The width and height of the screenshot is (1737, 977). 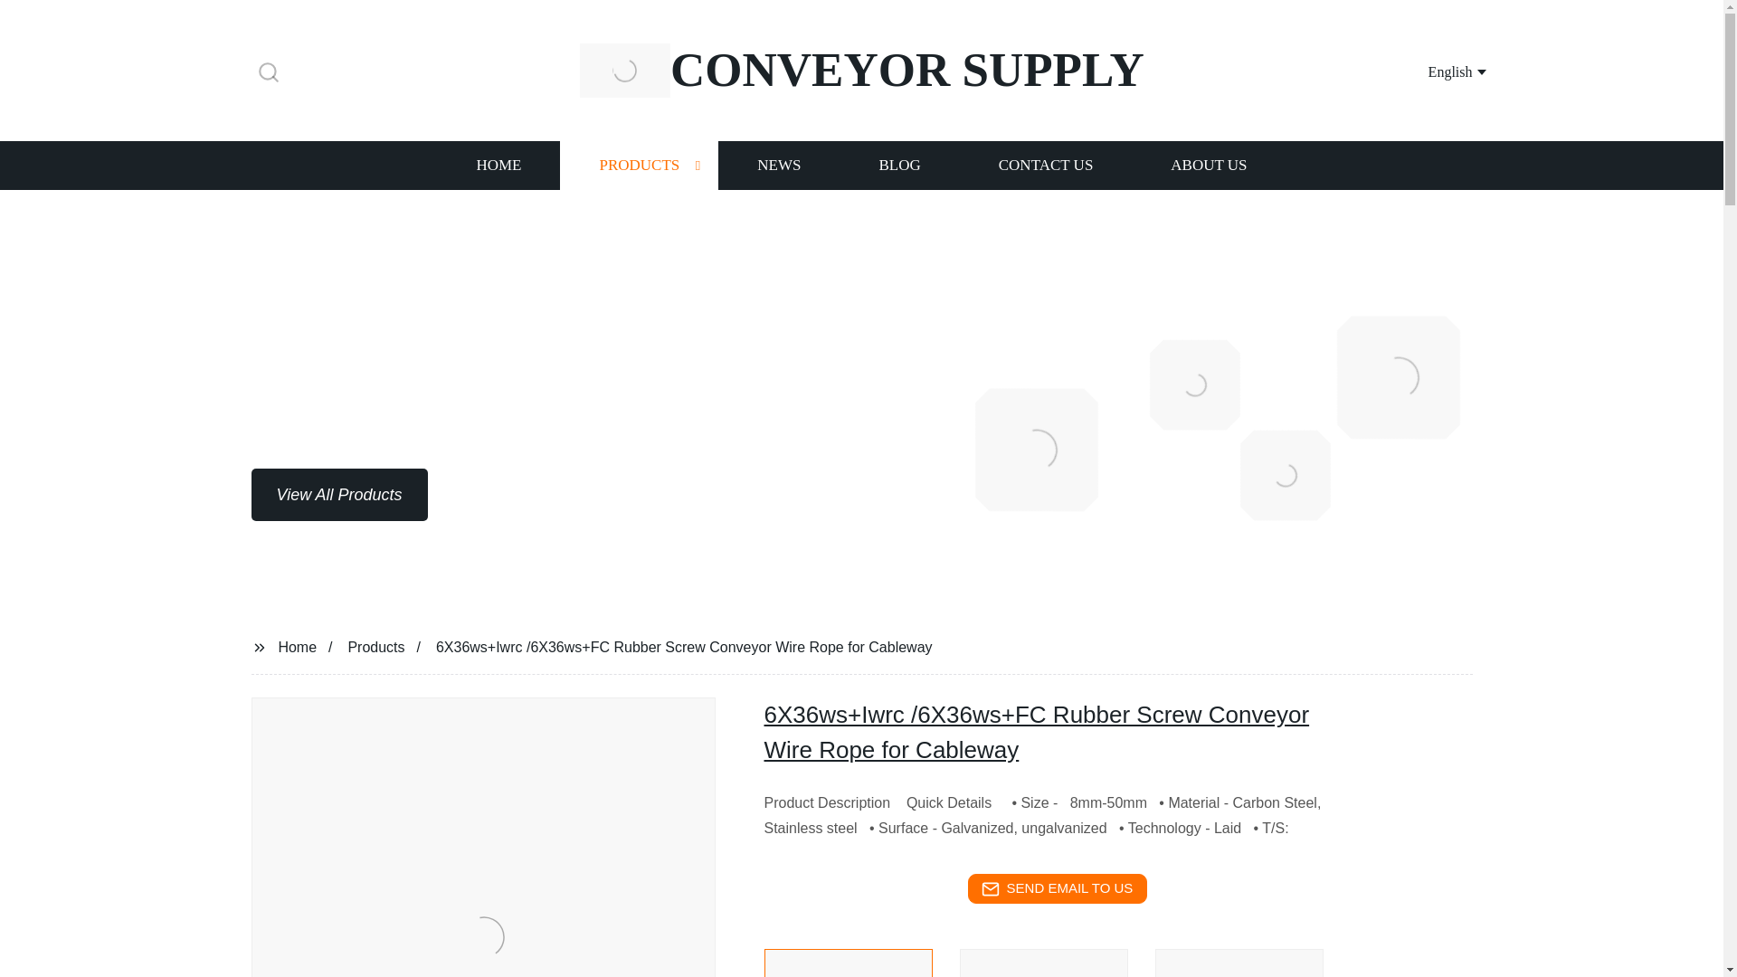 I want to click on HOME, so click(x=498, y=165).